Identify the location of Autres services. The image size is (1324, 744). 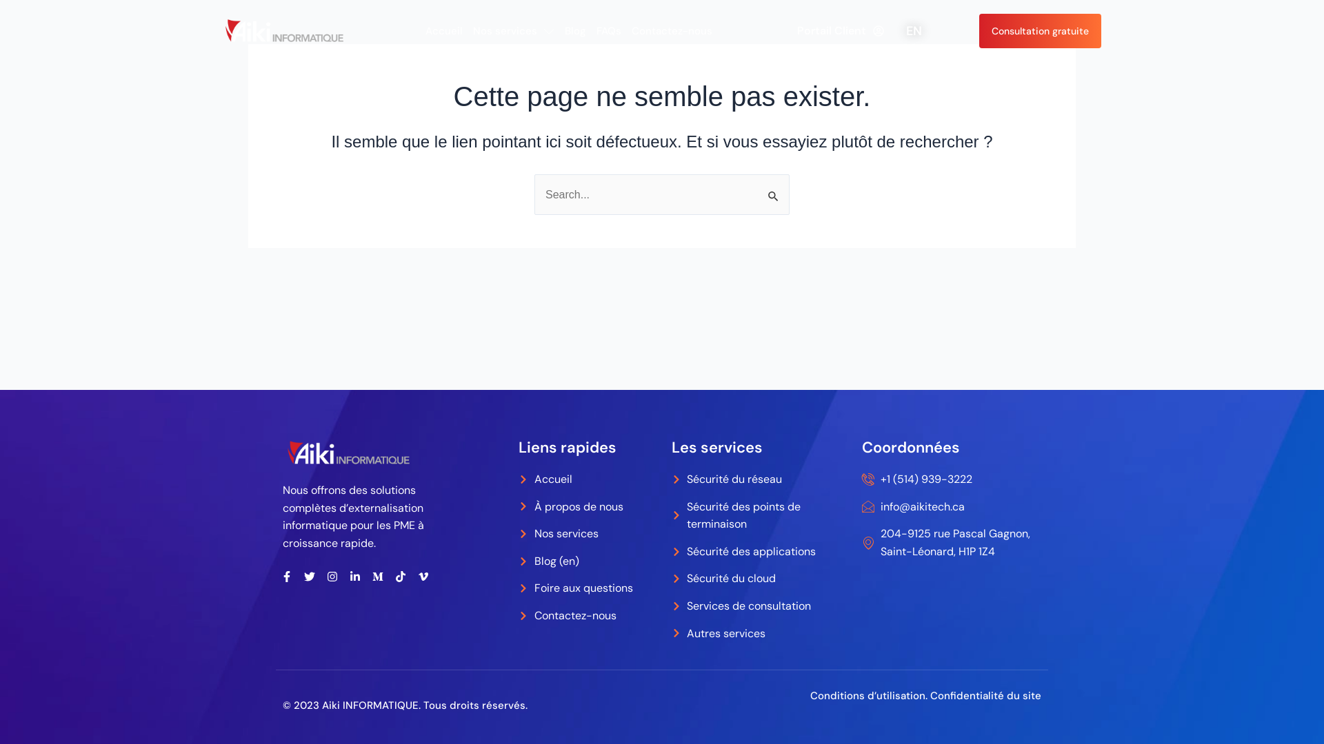
(760, 634).